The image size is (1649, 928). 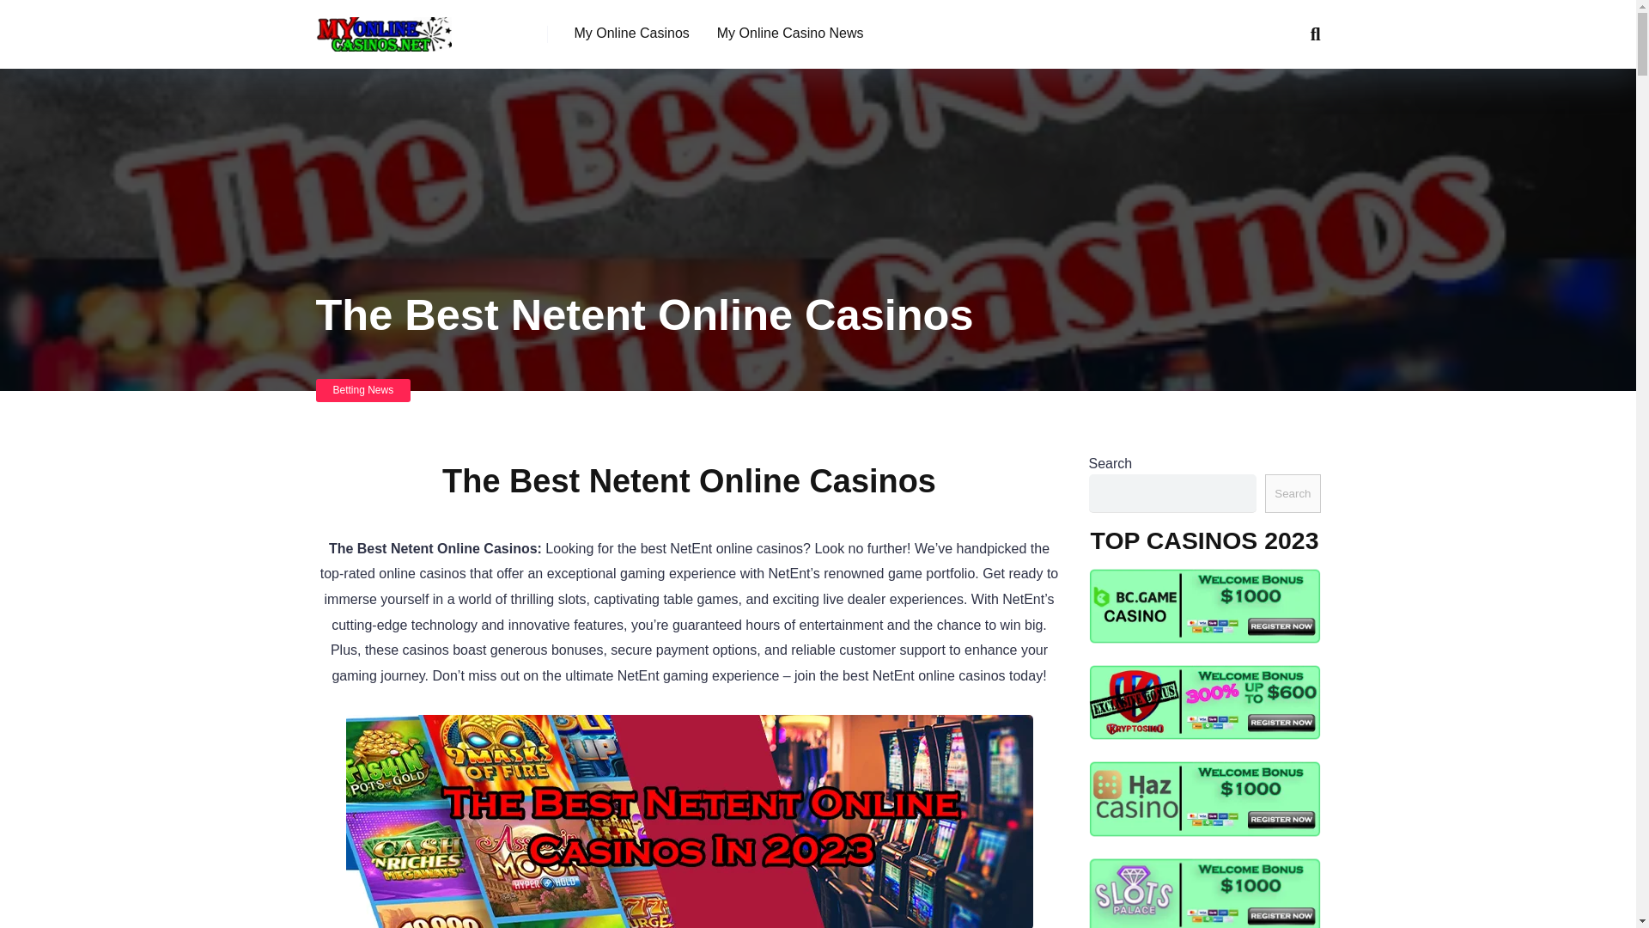 What do you see at coordinates (790, 34) in the screenshot?
I see `My Online Casino News` at bounding box center [790, 34].